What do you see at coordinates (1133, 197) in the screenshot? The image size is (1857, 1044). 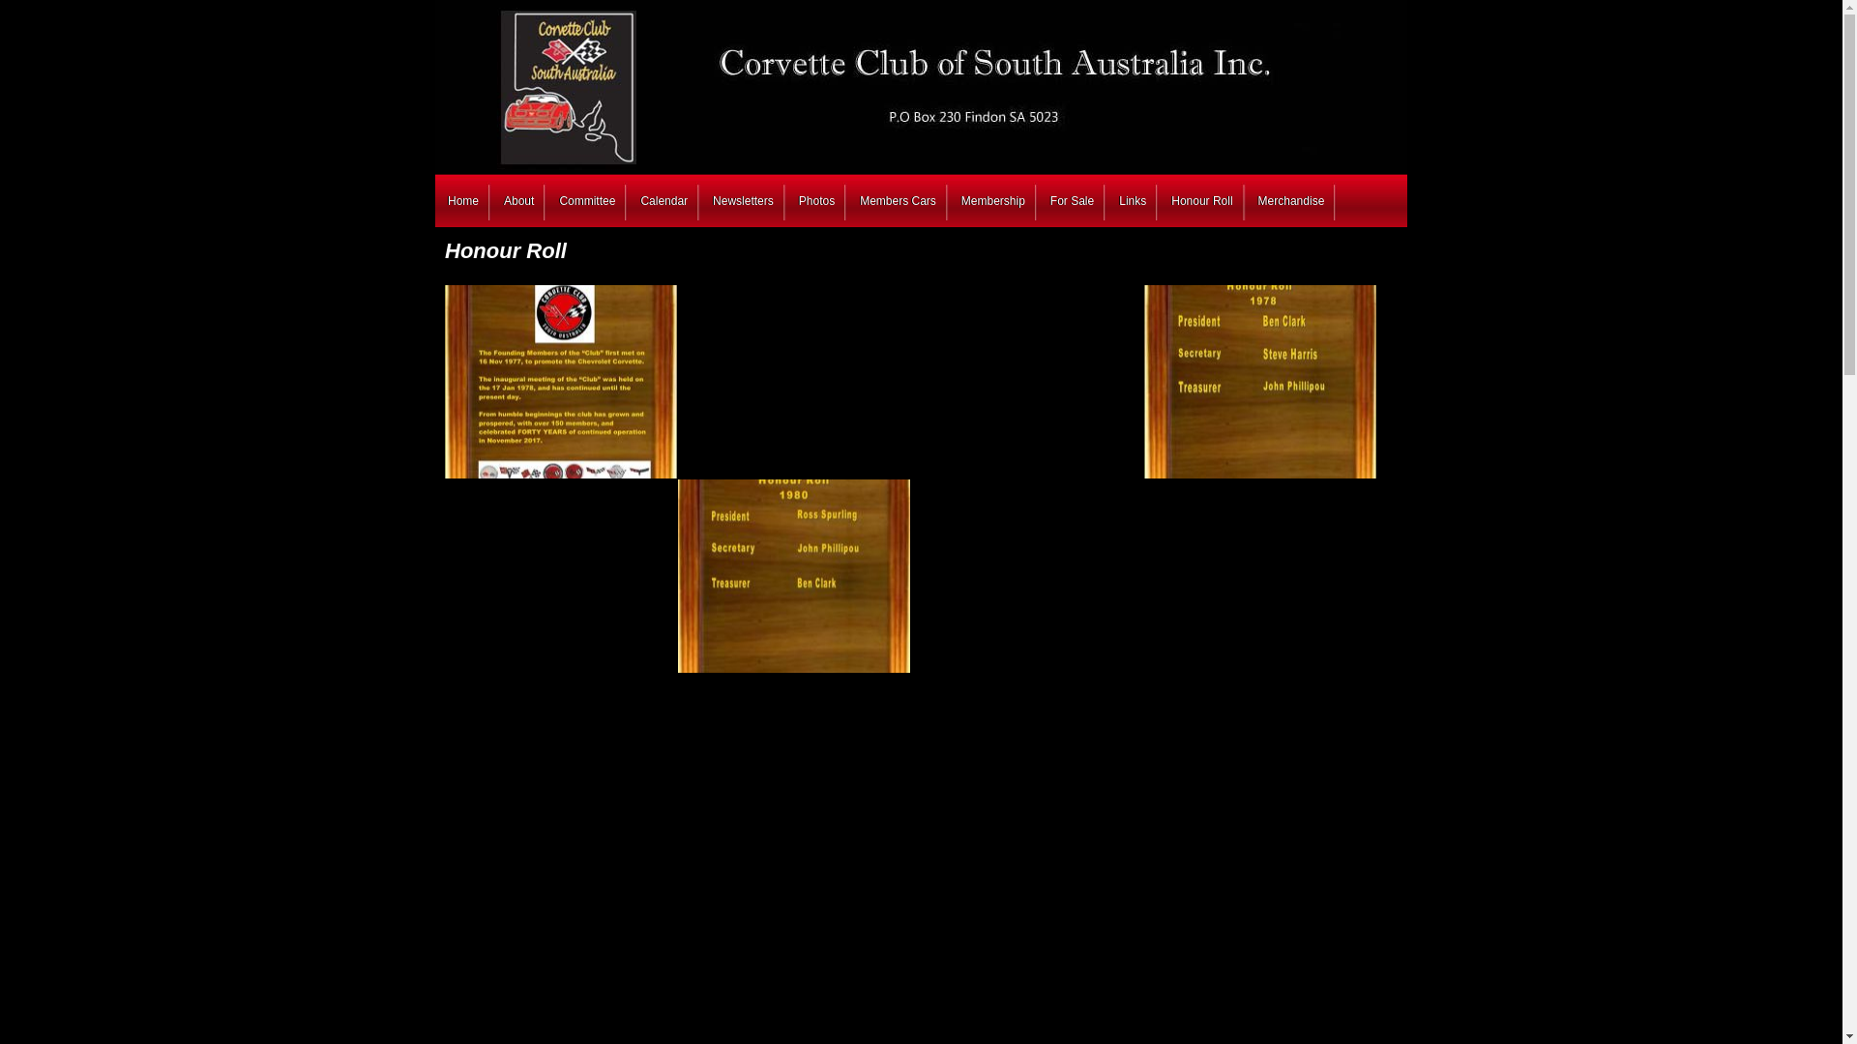 I see `Links` at bounding box center [1133, 197].